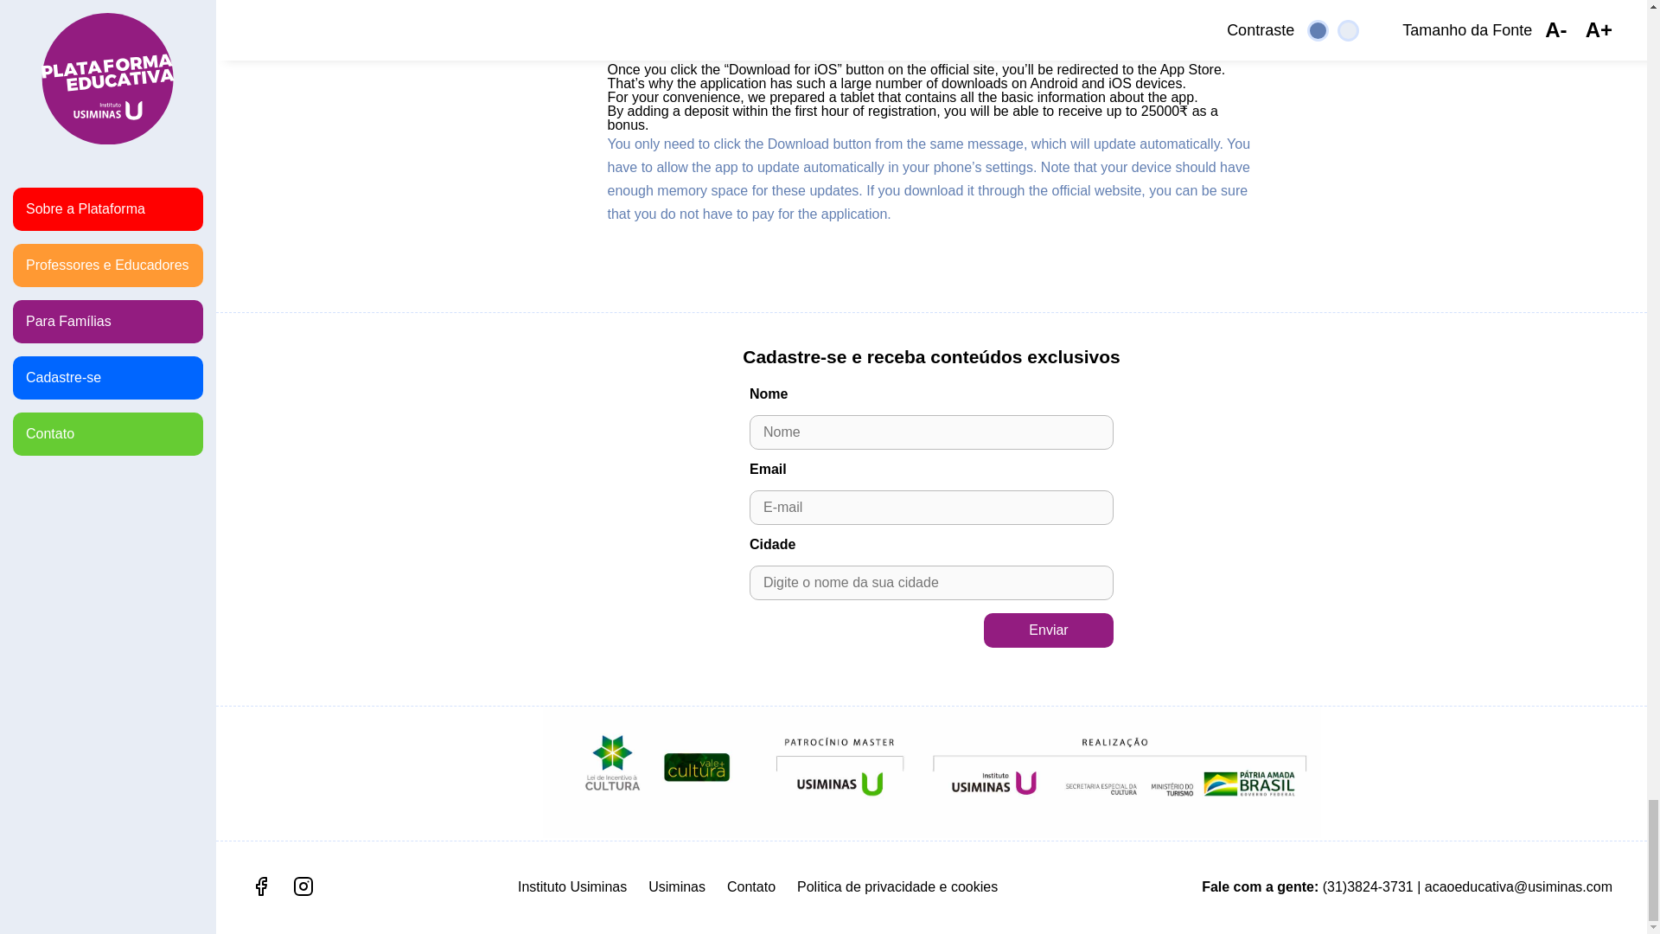 This screenshot has height=934, width=1660. Describe the element at coordinates (1049, 630) in the screenshot. I see `Enviar` at that location.